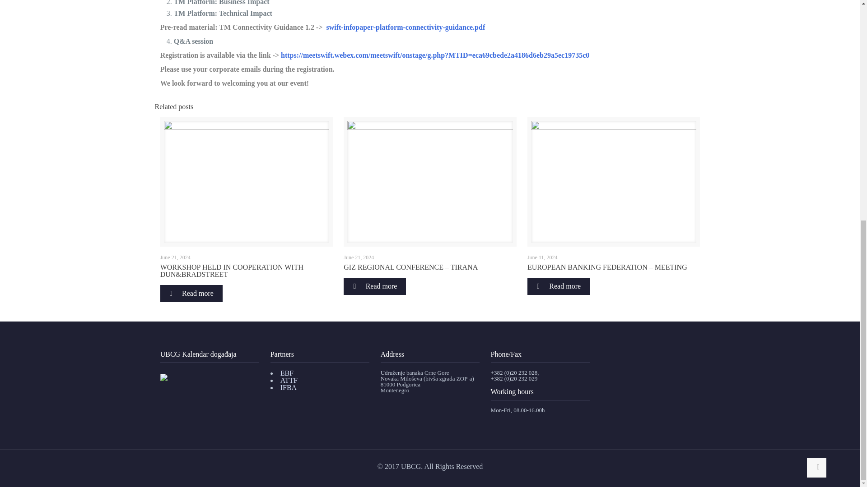 This screenshot has width=867, height=487. What do you see at coordinates (405, 27) in the screenshot?
I see `swift-infopaper-platform-connectivity-guidance.pdf` at bounding box center [405, 27].